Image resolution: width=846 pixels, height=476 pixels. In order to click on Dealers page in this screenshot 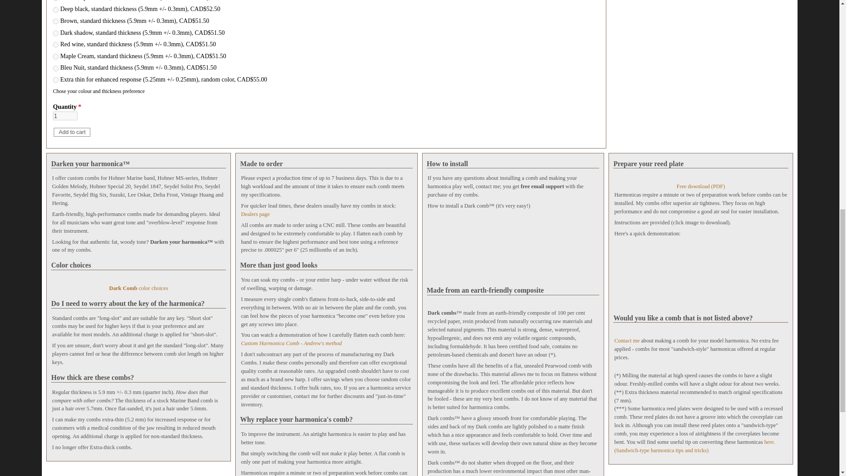, I will do `click(256, 214)`.